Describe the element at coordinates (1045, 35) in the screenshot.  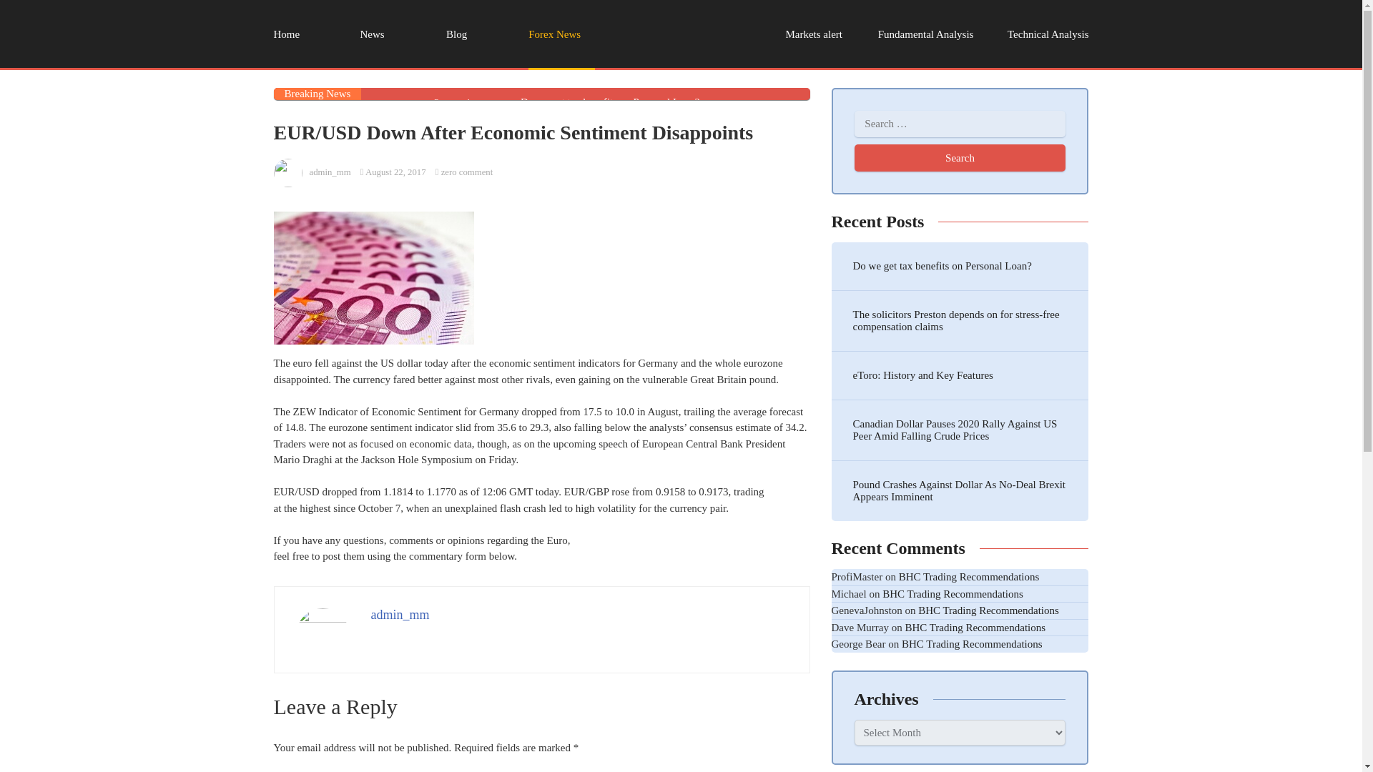
I see `Technical Analysis` at that location.